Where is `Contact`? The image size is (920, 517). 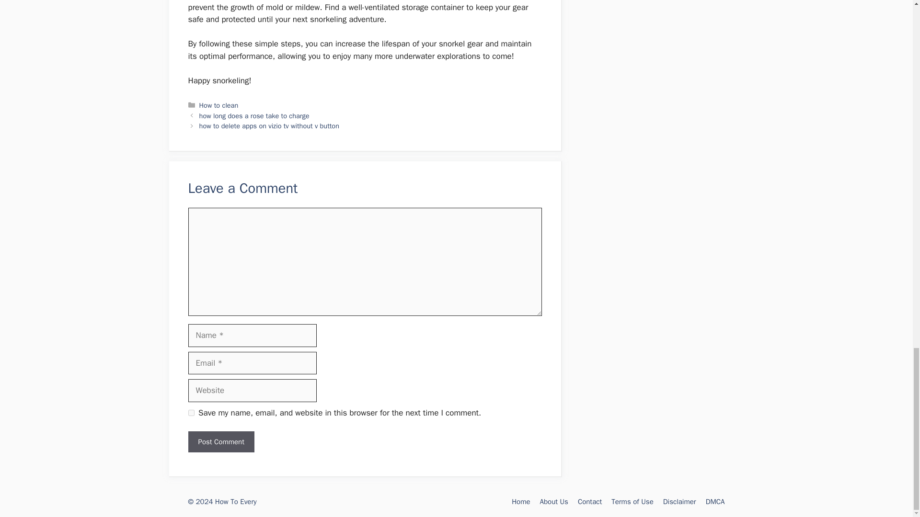
Contact is located at coordinates (589, 502).